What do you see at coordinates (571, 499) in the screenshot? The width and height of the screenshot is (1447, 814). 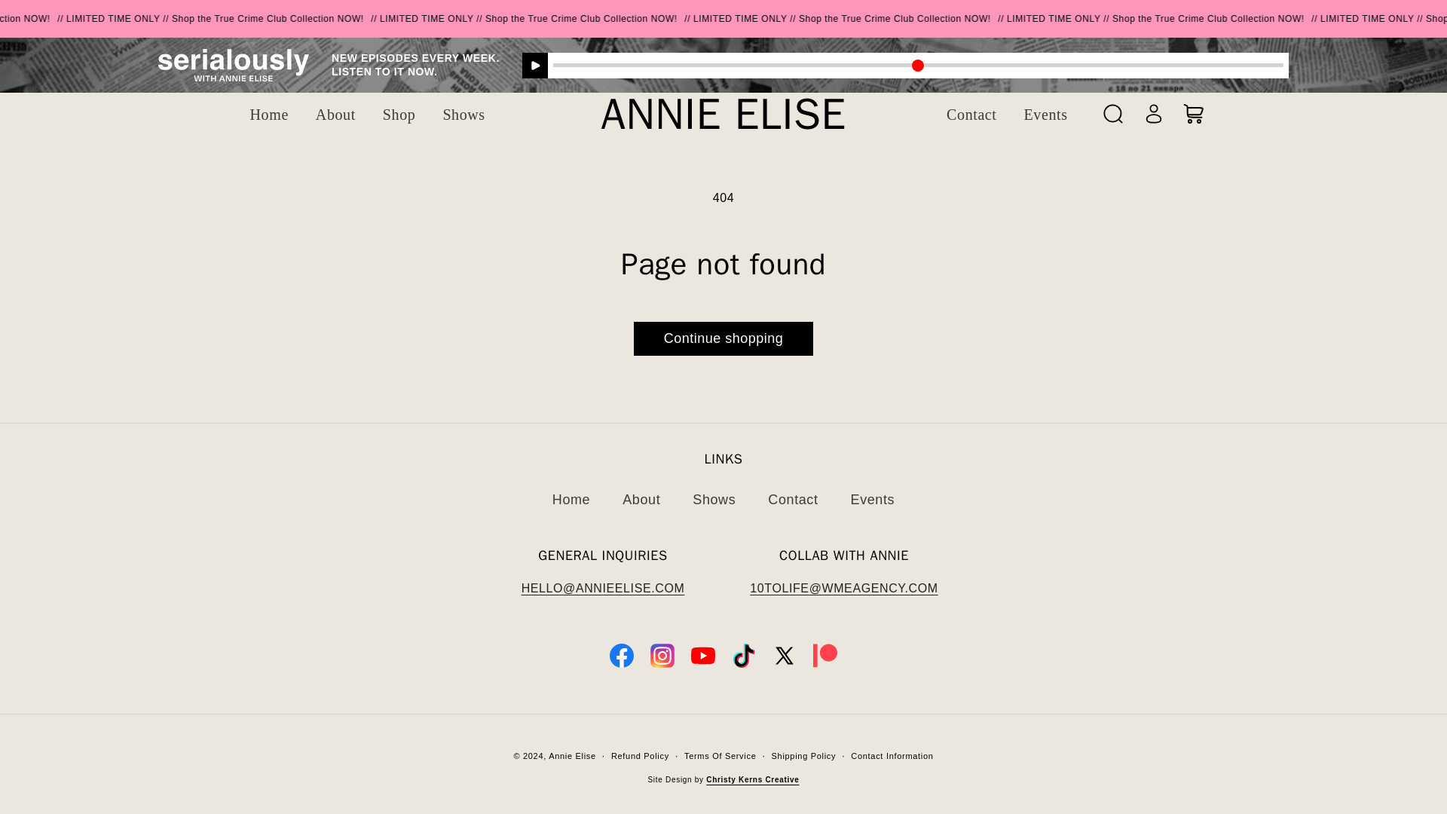 I see `Home` at bounding box center [571, 499].